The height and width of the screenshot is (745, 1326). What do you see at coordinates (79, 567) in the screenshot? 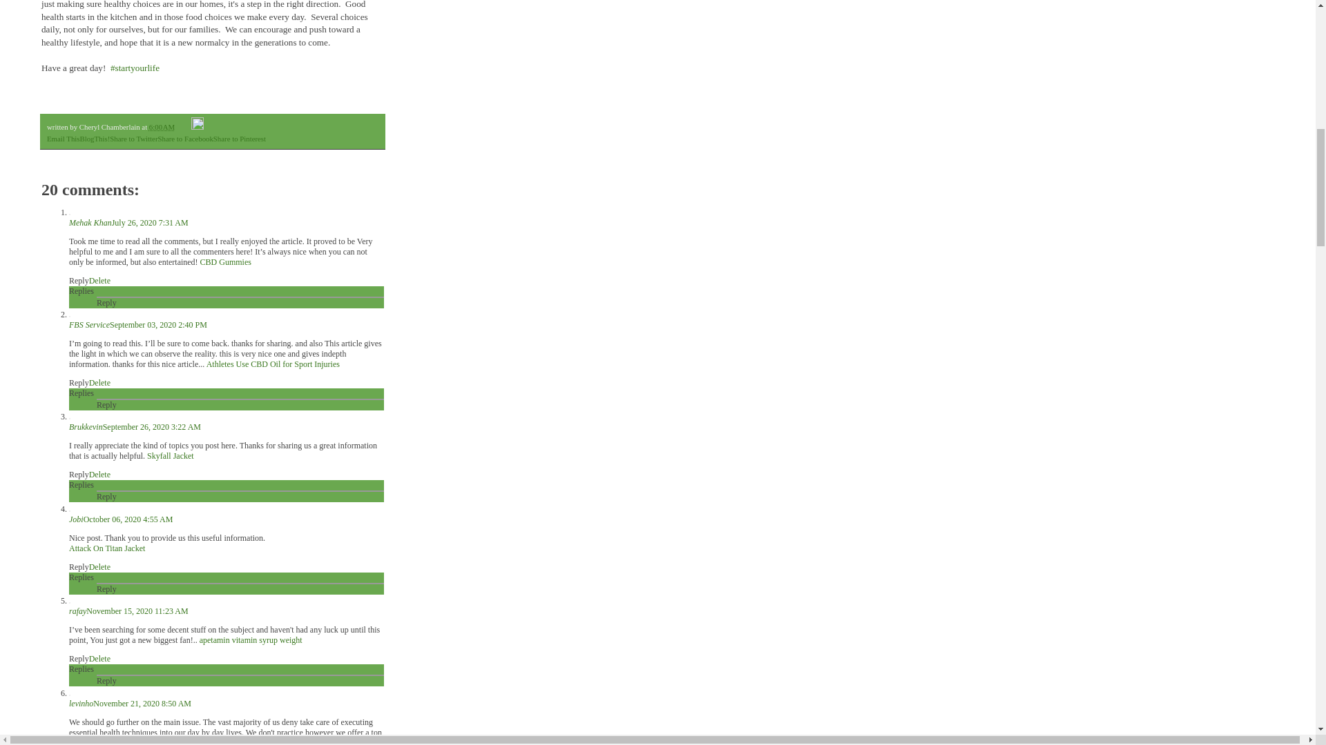
I see `Reply` at bounding box center [79, 567].